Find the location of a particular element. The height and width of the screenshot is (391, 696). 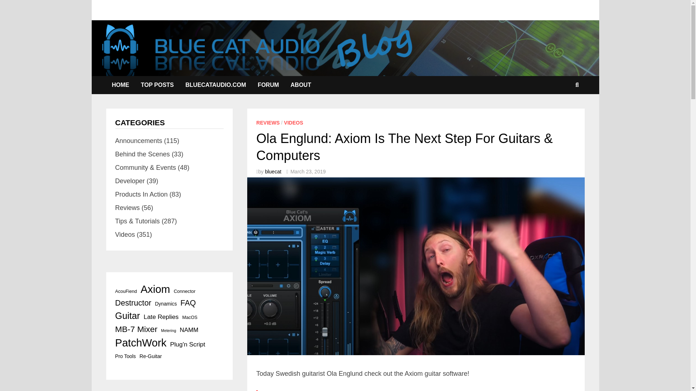

bluecat is located at coordinates (273, 171).